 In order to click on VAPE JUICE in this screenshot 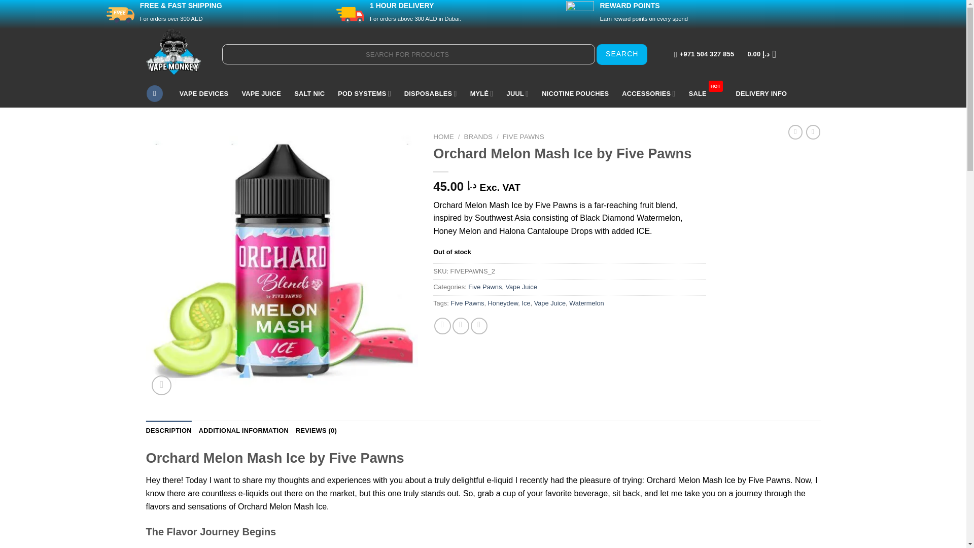, I will do `click(261, 94)`.